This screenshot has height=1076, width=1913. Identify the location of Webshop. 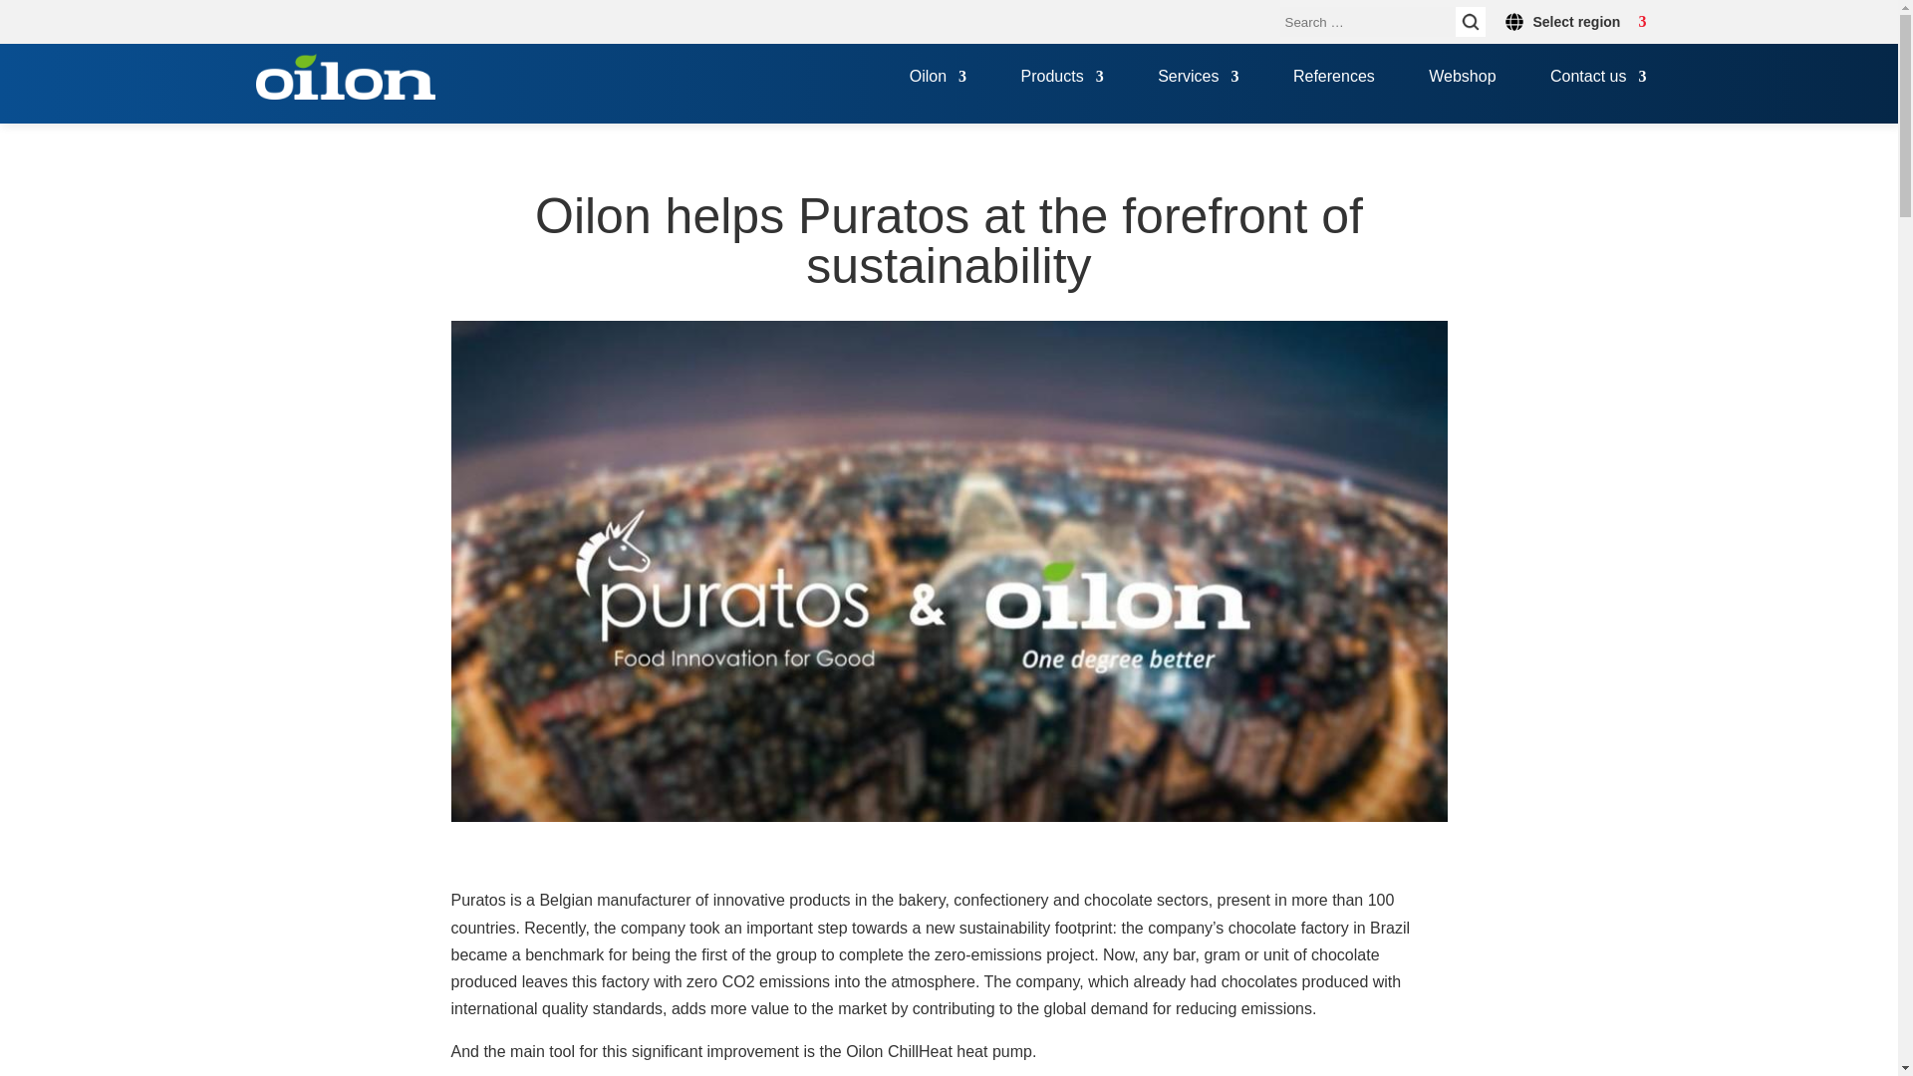
(1463, 97).